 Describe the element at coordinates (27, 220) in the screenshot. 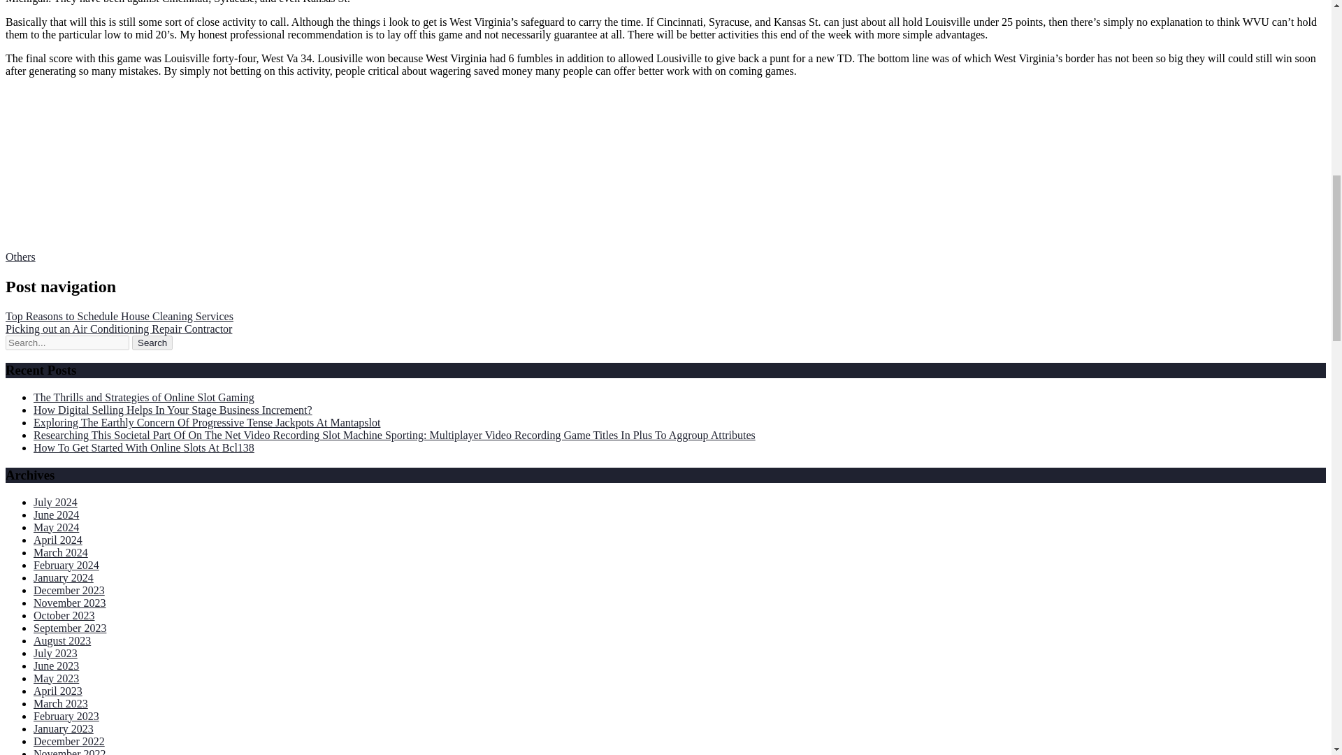

I see `cheat slot` at that location.